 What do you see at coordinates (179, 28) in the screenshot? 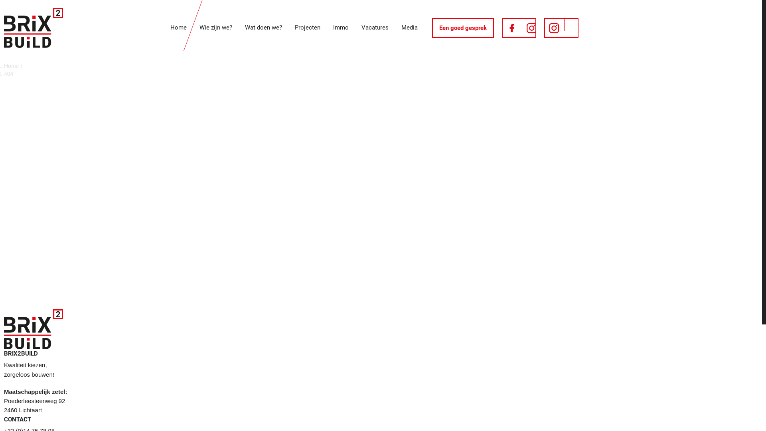
I see `Home` at bounding box center [179, 28].